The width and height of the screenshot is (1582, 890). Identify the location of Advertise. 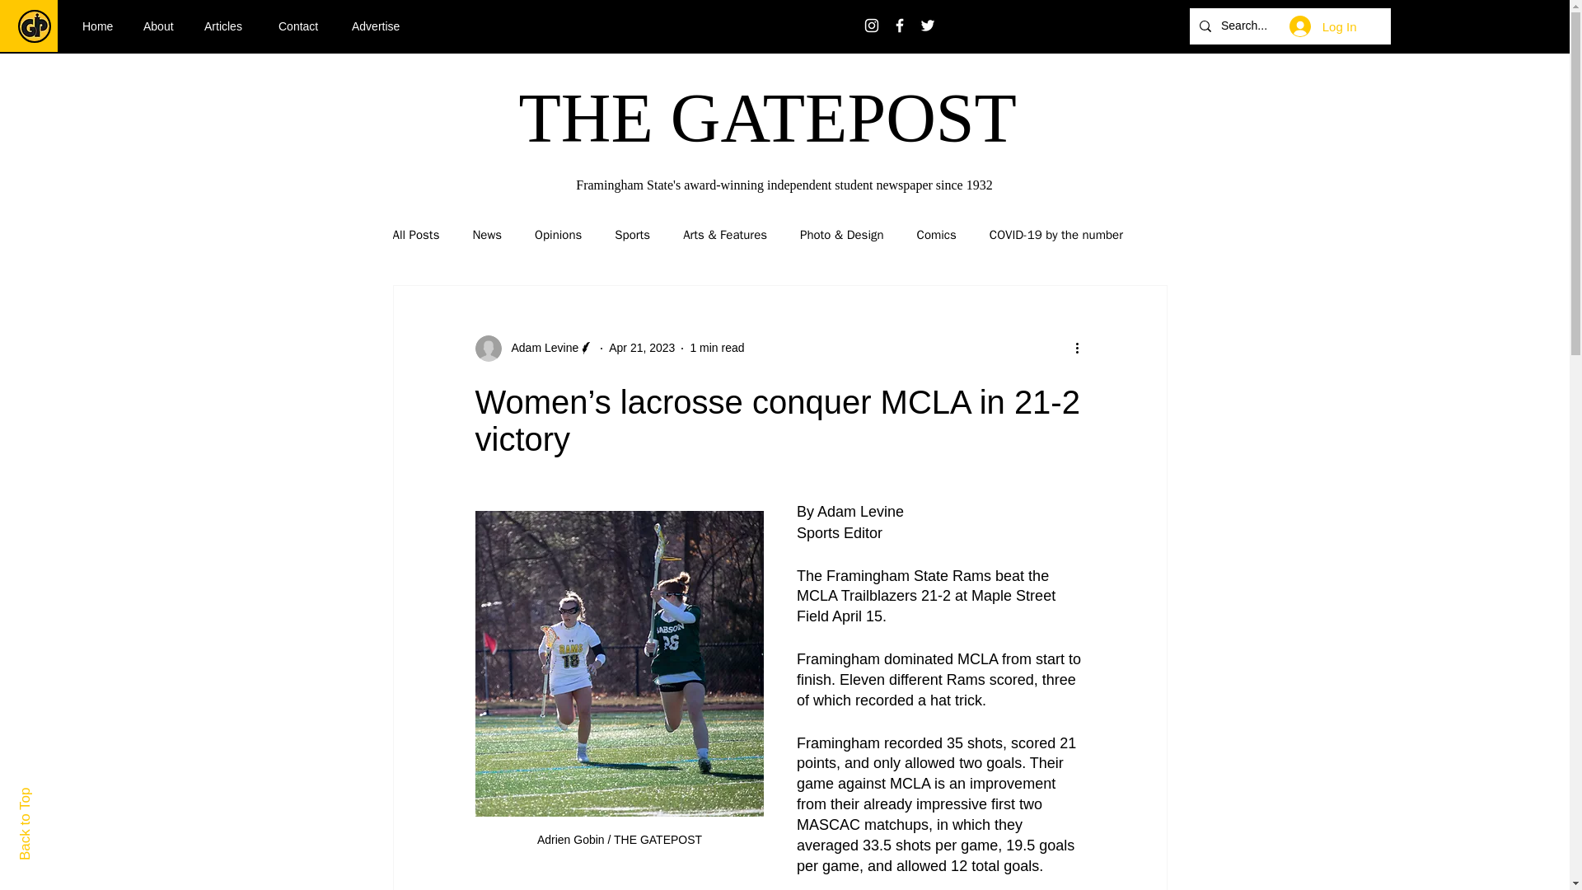
(381, 26).